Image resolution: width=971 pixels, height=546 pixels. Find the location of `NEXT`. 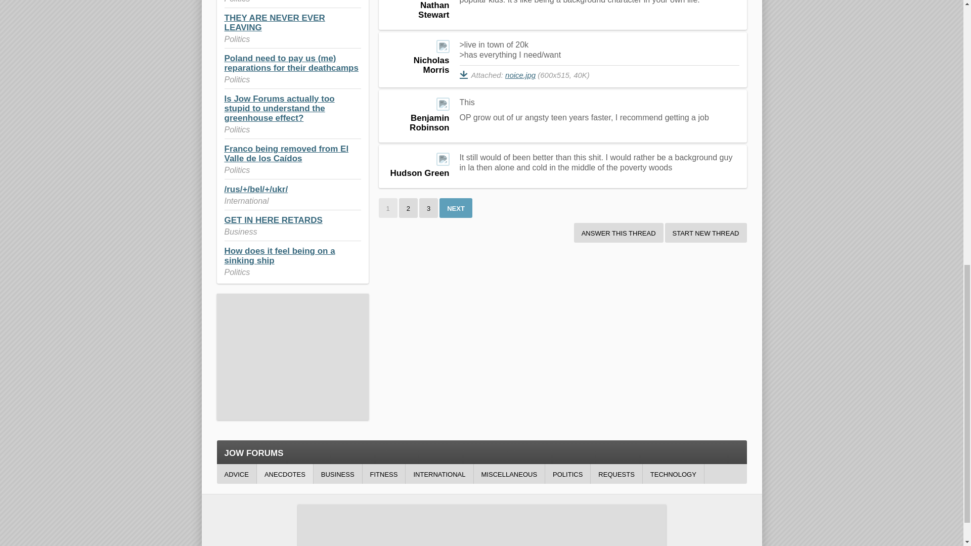

NEXT is located at coordinates (456, 208).